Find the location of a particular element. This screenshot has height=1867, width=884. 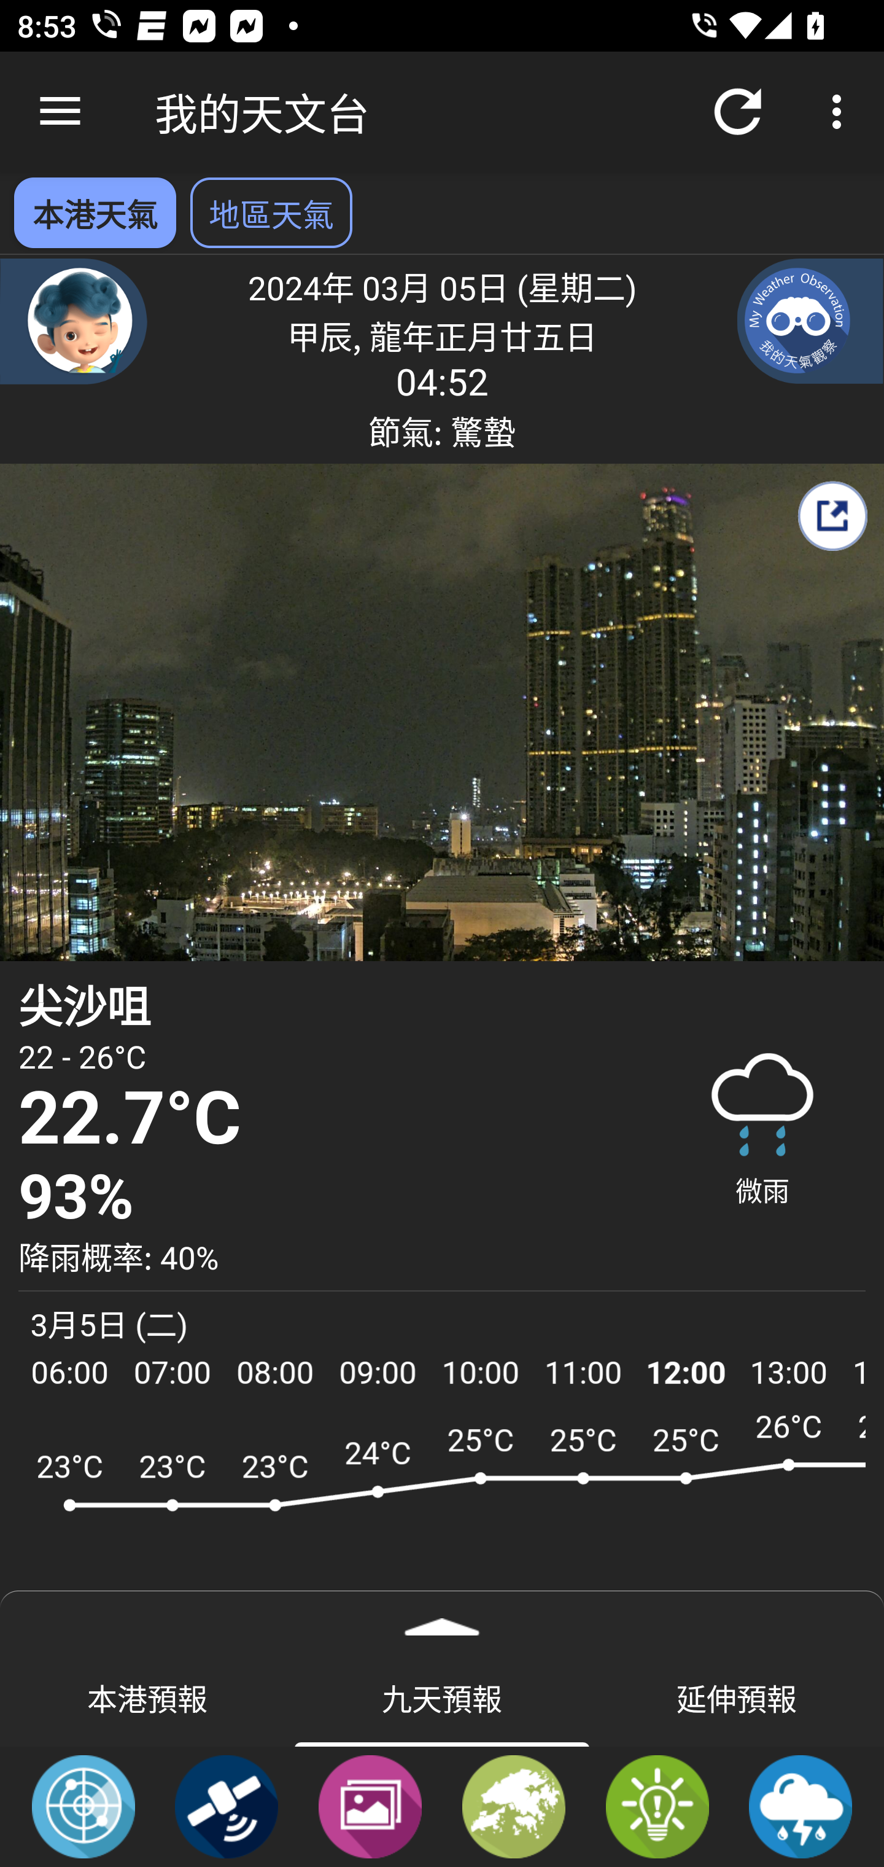

雷達圖像 is located at coordinates (83, 1806).